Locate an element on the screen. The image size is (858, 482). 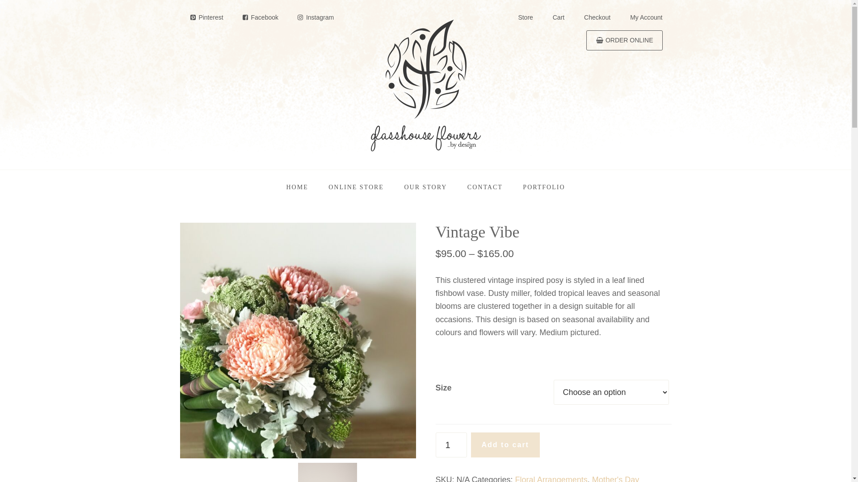
Checkout is located at coordinates (597, 17).